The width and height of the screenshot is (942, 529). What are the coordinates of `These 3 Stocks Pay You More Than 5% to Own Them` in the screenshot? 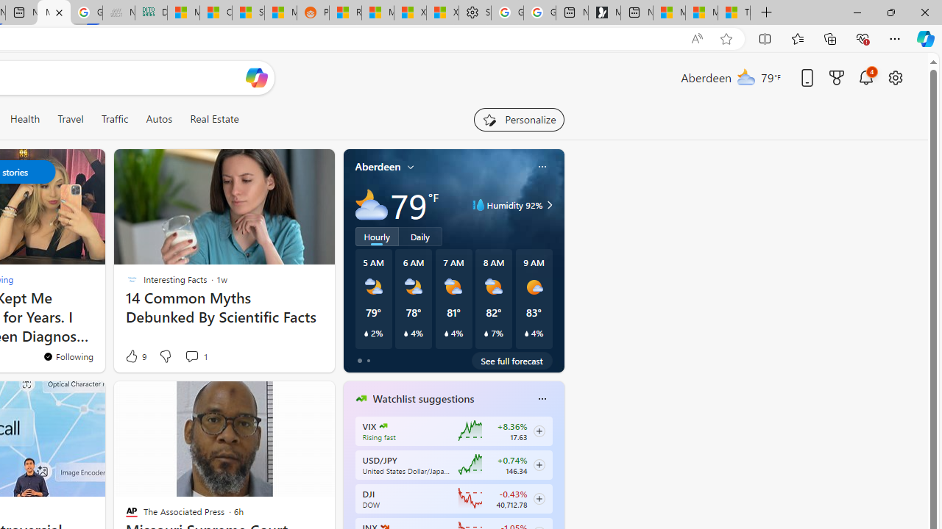 It's located at (733, 13).